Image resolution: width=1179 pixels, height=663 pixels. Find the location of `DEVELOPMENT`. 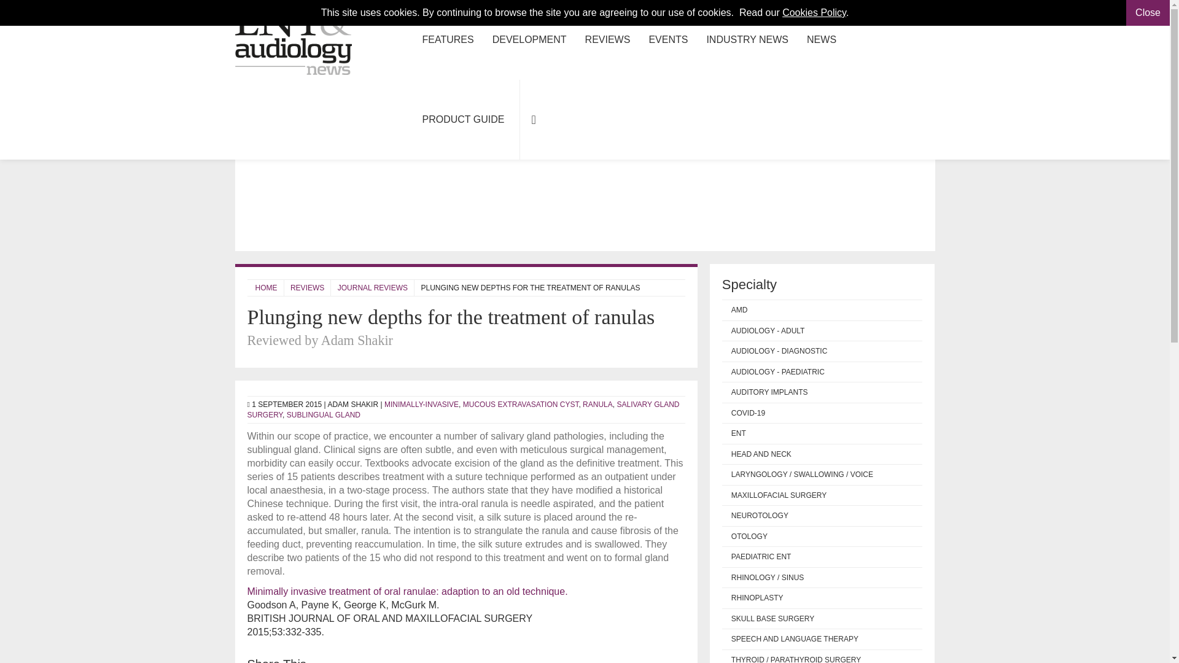

DEVELOPMENT is located at coordinates (529, 39).